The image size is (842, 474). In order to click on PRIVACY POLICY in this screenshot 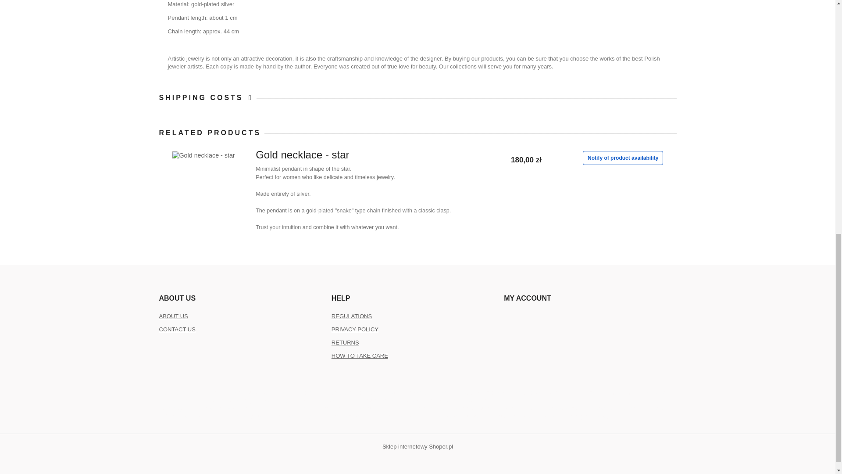, I will do `click(355, 329)`.